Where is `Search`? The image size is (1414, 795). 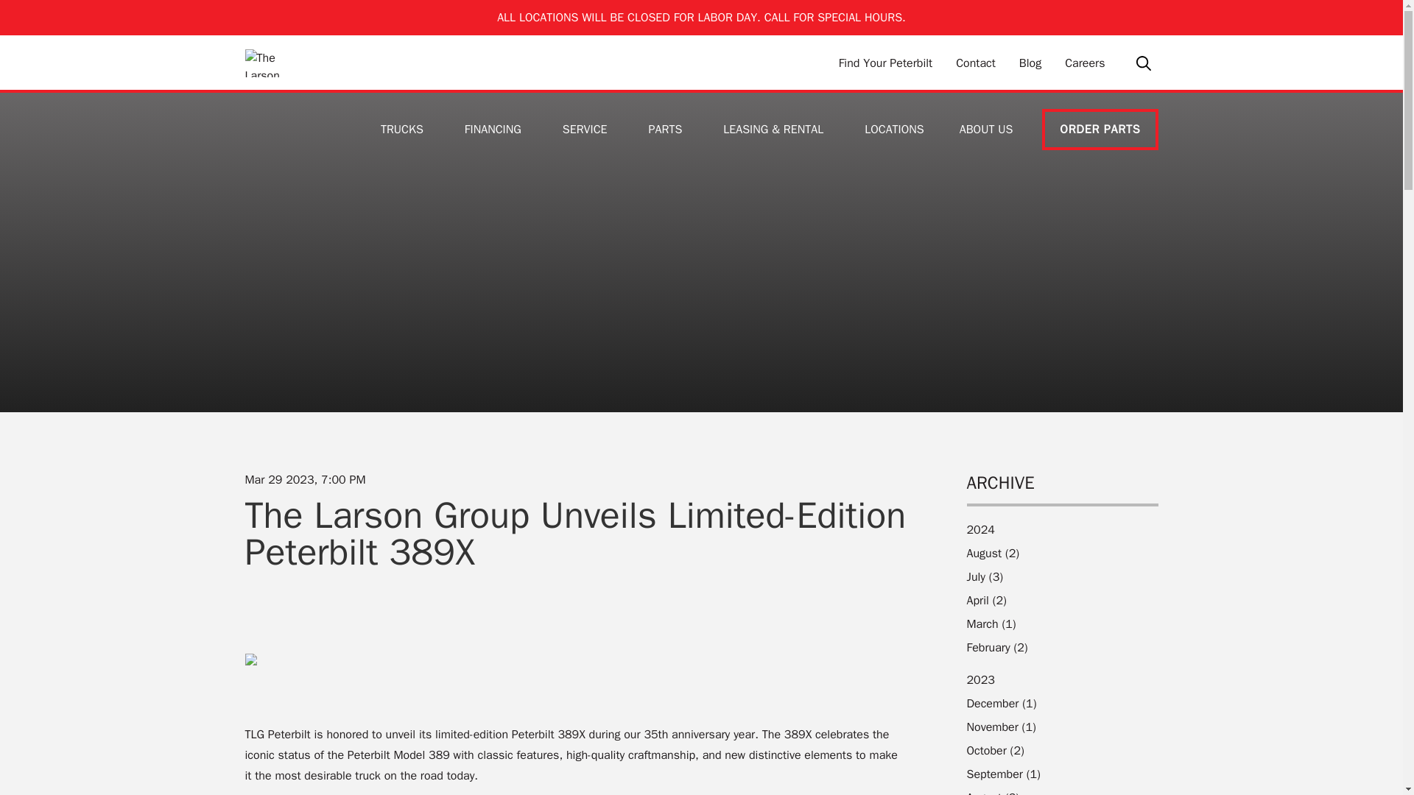 Search is located at coordinates (1143, 63).